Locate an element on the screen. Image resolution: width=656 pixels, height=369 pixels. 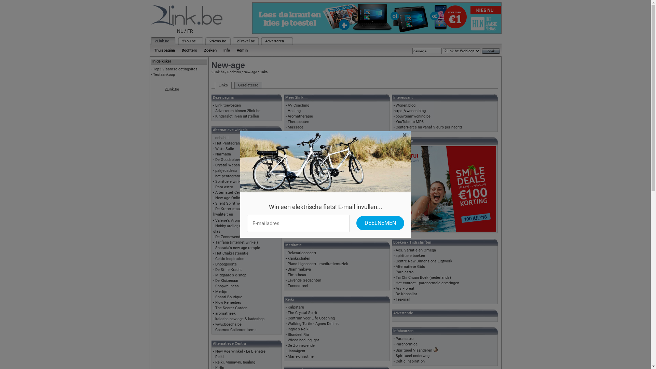
Info is located at coordinates (227, 51).